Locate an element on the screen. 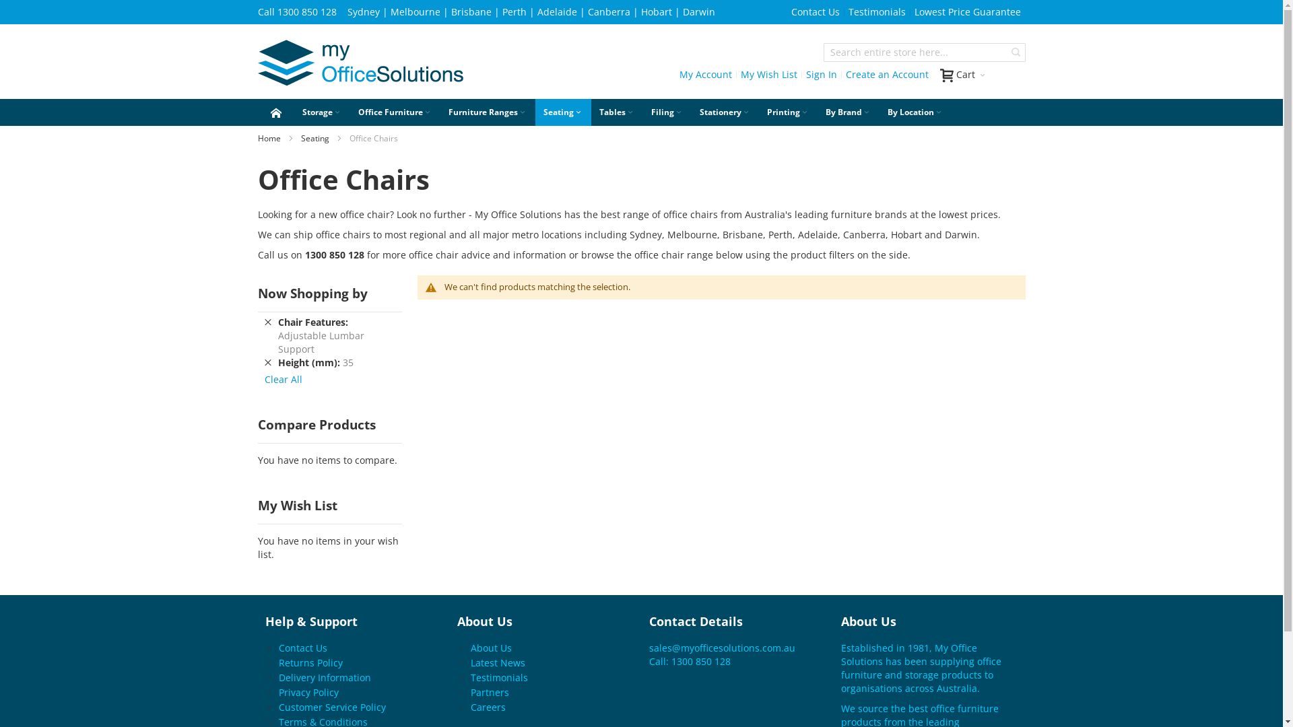 The width and height of the screenshot is (1293, 727). Furniture Ranges is located at coordinates (488, 112).